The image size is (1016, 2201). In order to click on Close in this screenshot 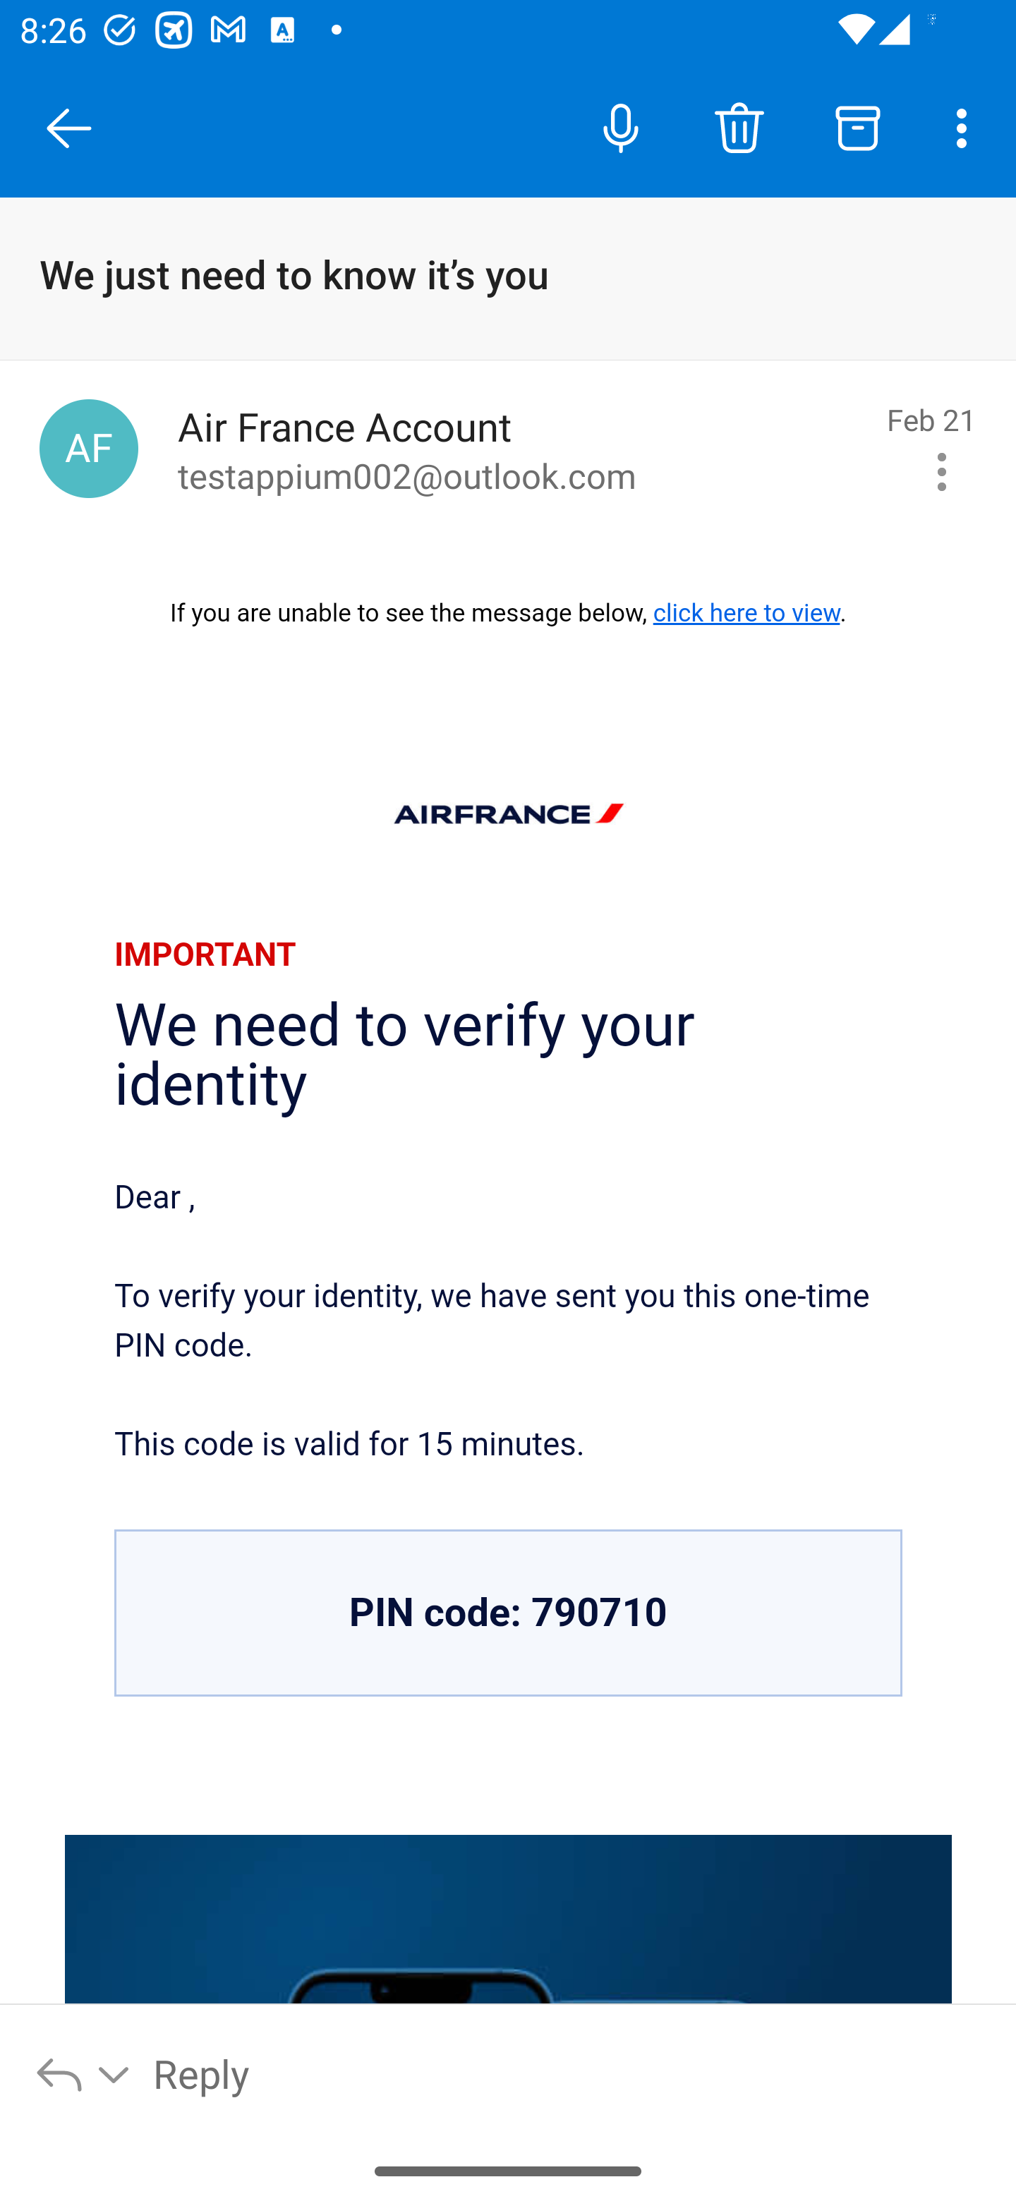, I will do `click(69, 128)`.